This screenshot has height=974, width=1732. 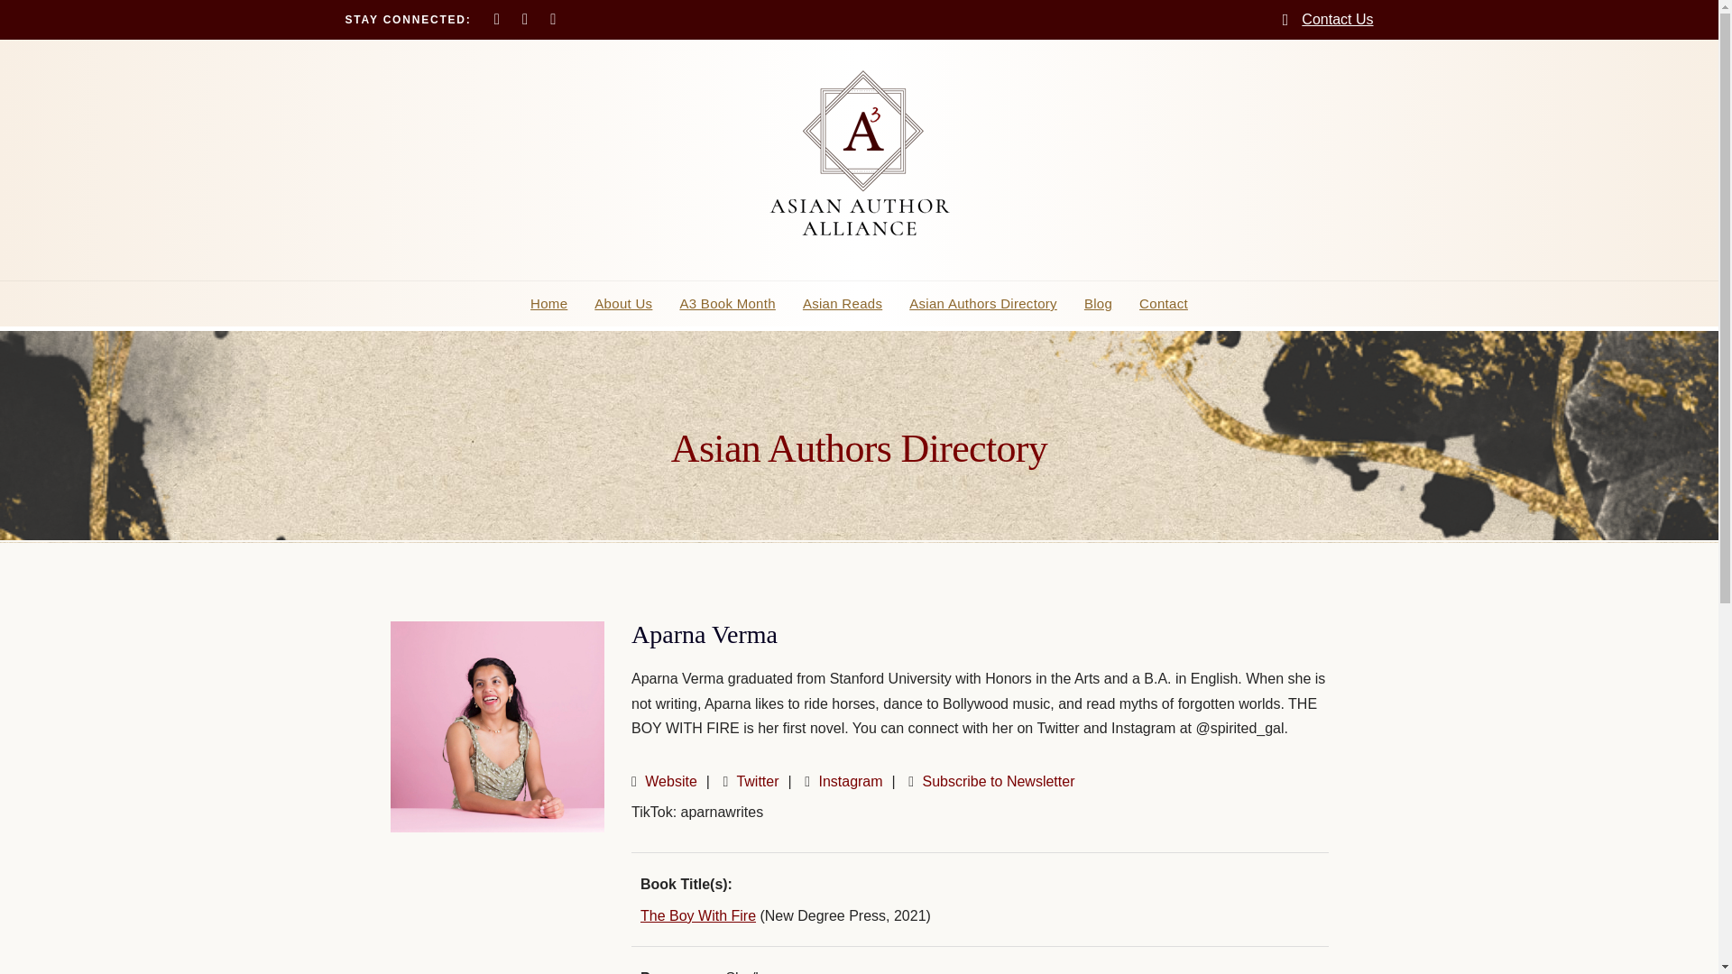 I want to click on Contact Us, so click(x=1337, y=19).